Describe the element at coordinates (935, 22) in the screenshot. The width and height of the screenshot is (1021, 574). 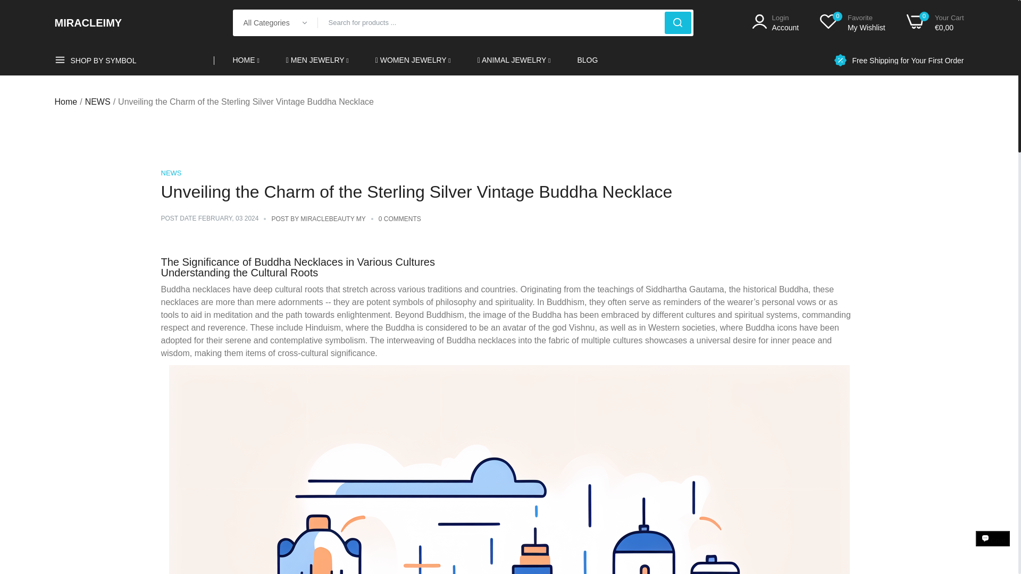
I see `Home` at that location.